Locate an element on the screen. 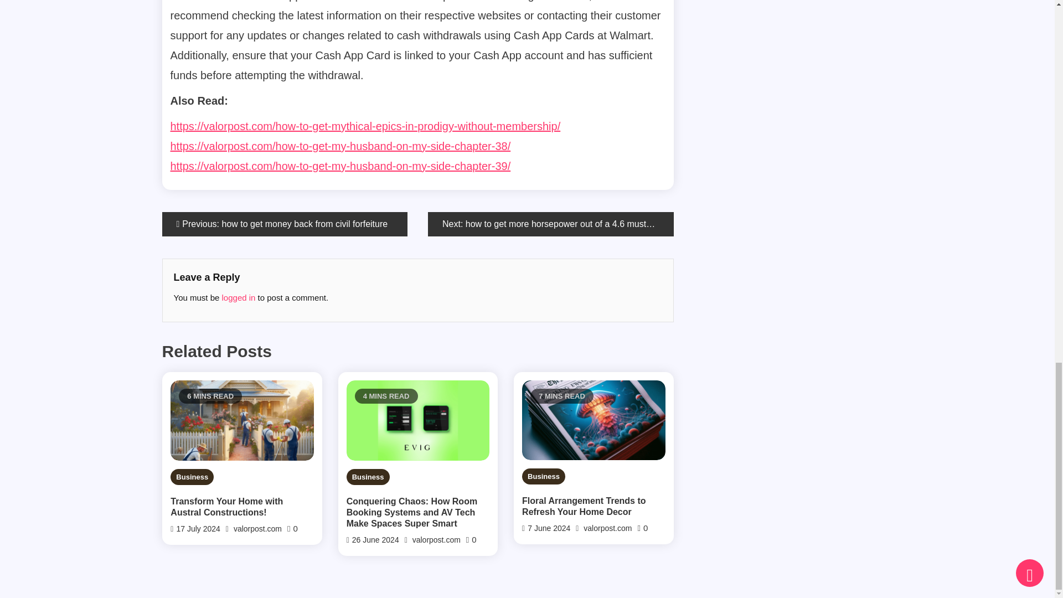 The height and width of the screenshot is (598, 1063). Business is located at coordinates (192, 476).